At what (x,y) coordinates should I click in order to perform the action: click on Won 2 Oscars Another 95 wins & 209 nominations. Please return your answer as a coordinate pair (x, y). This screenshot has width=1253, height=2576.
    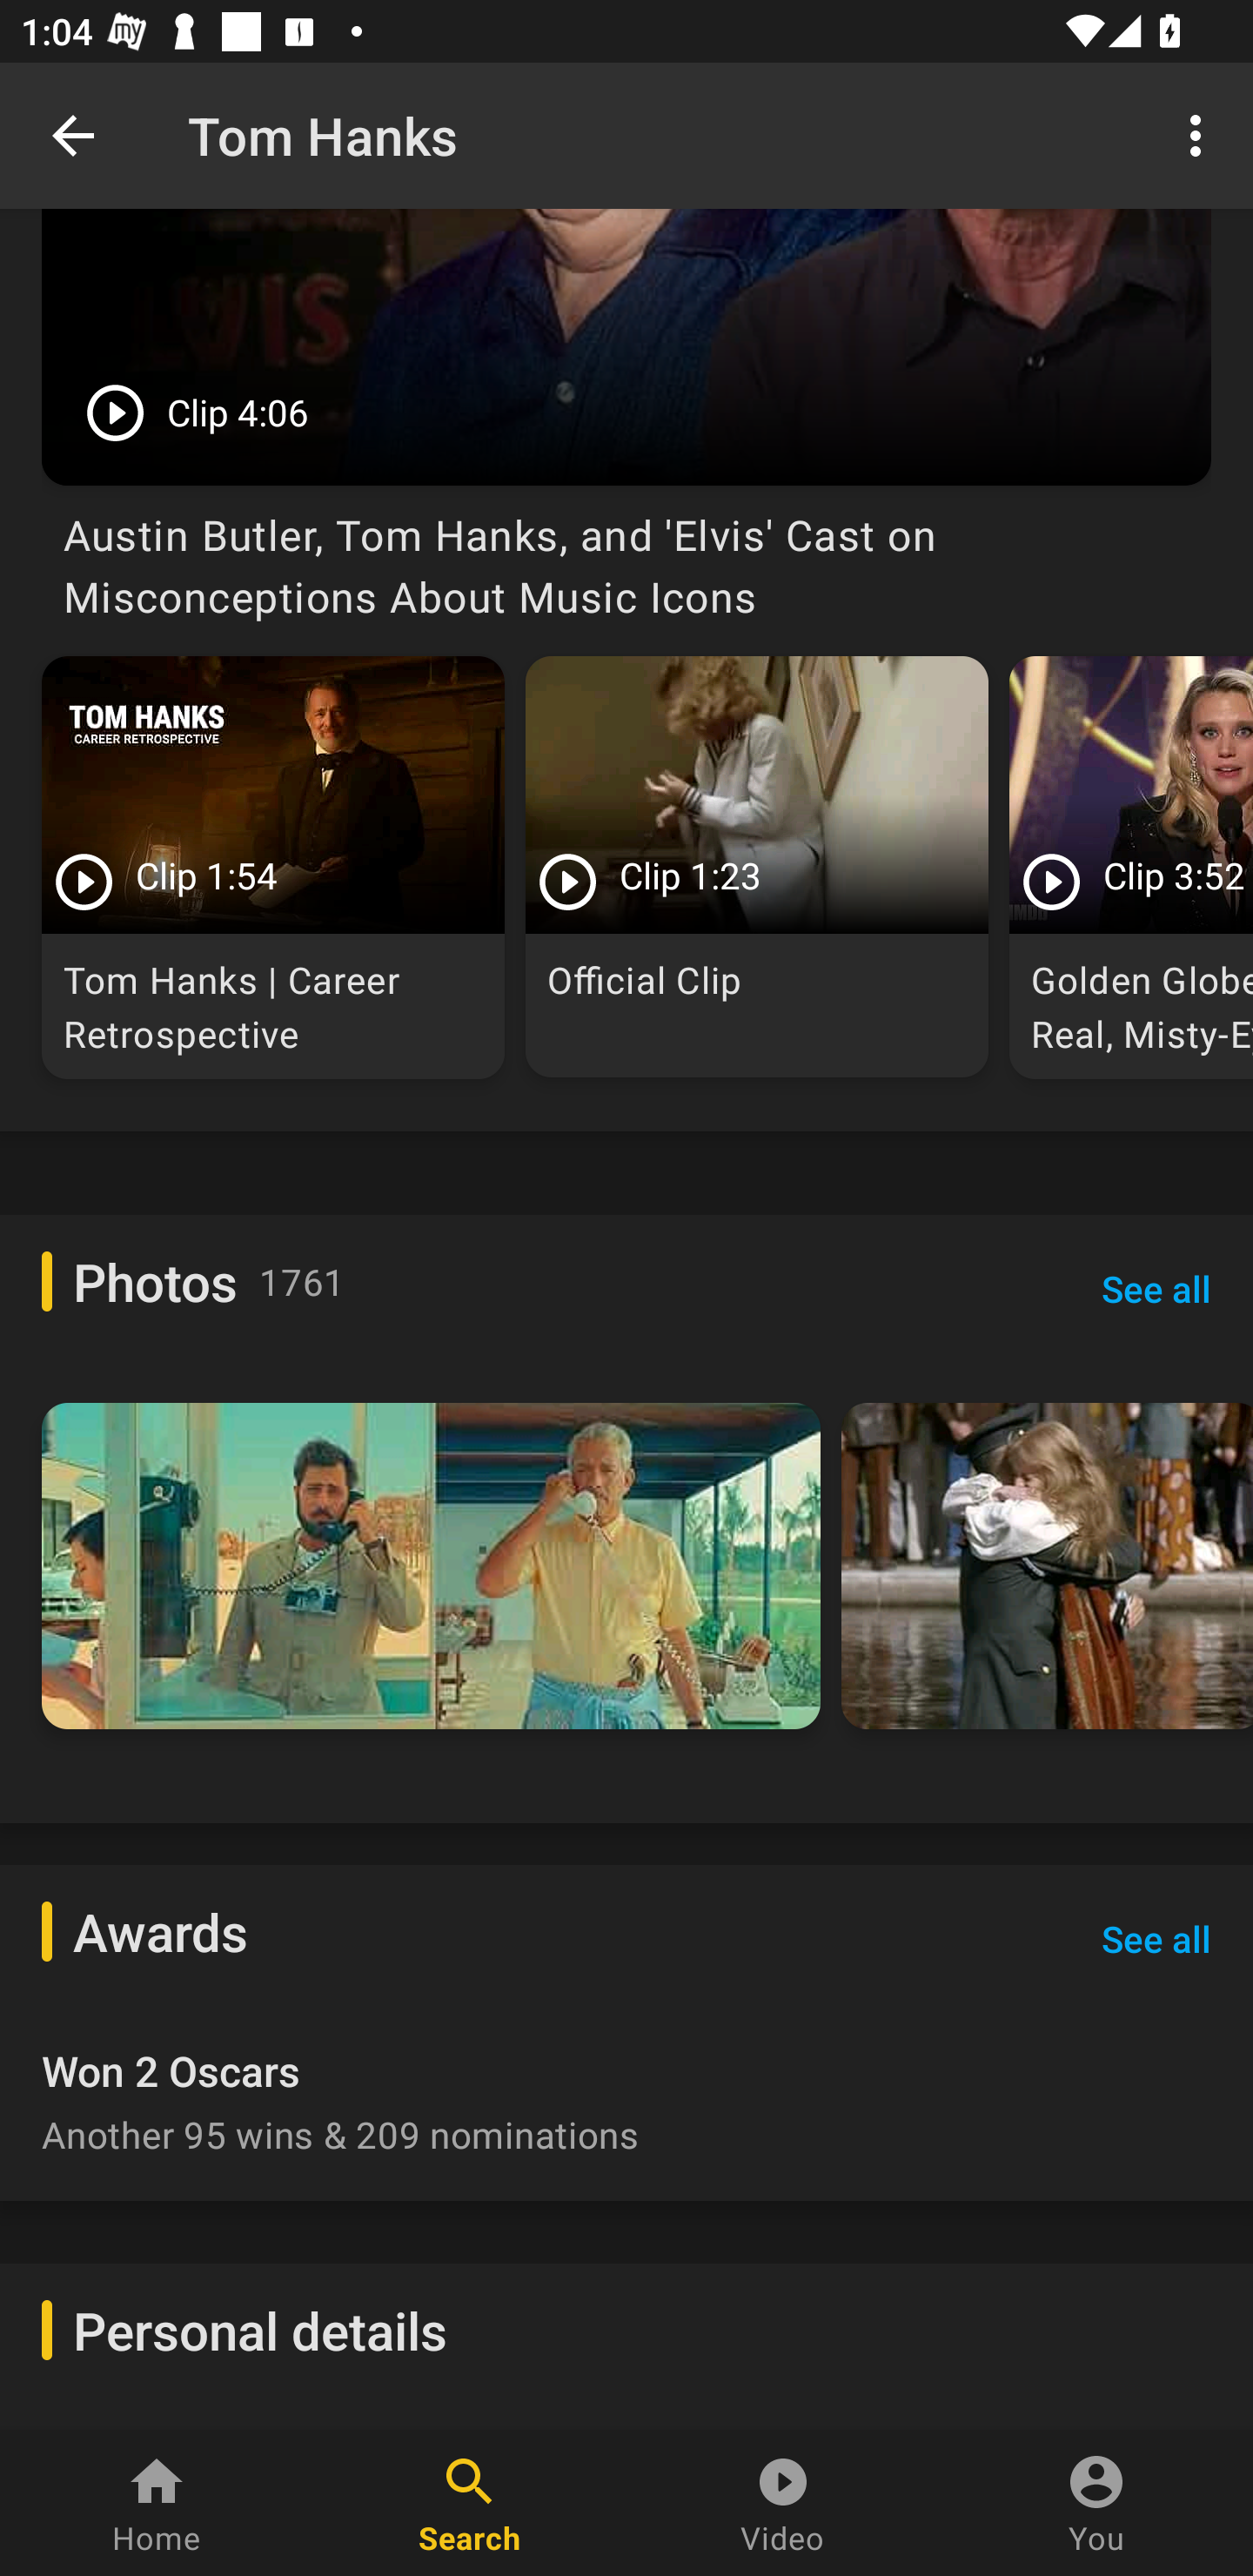
    Looking at the image, I should click on (626, 2090).